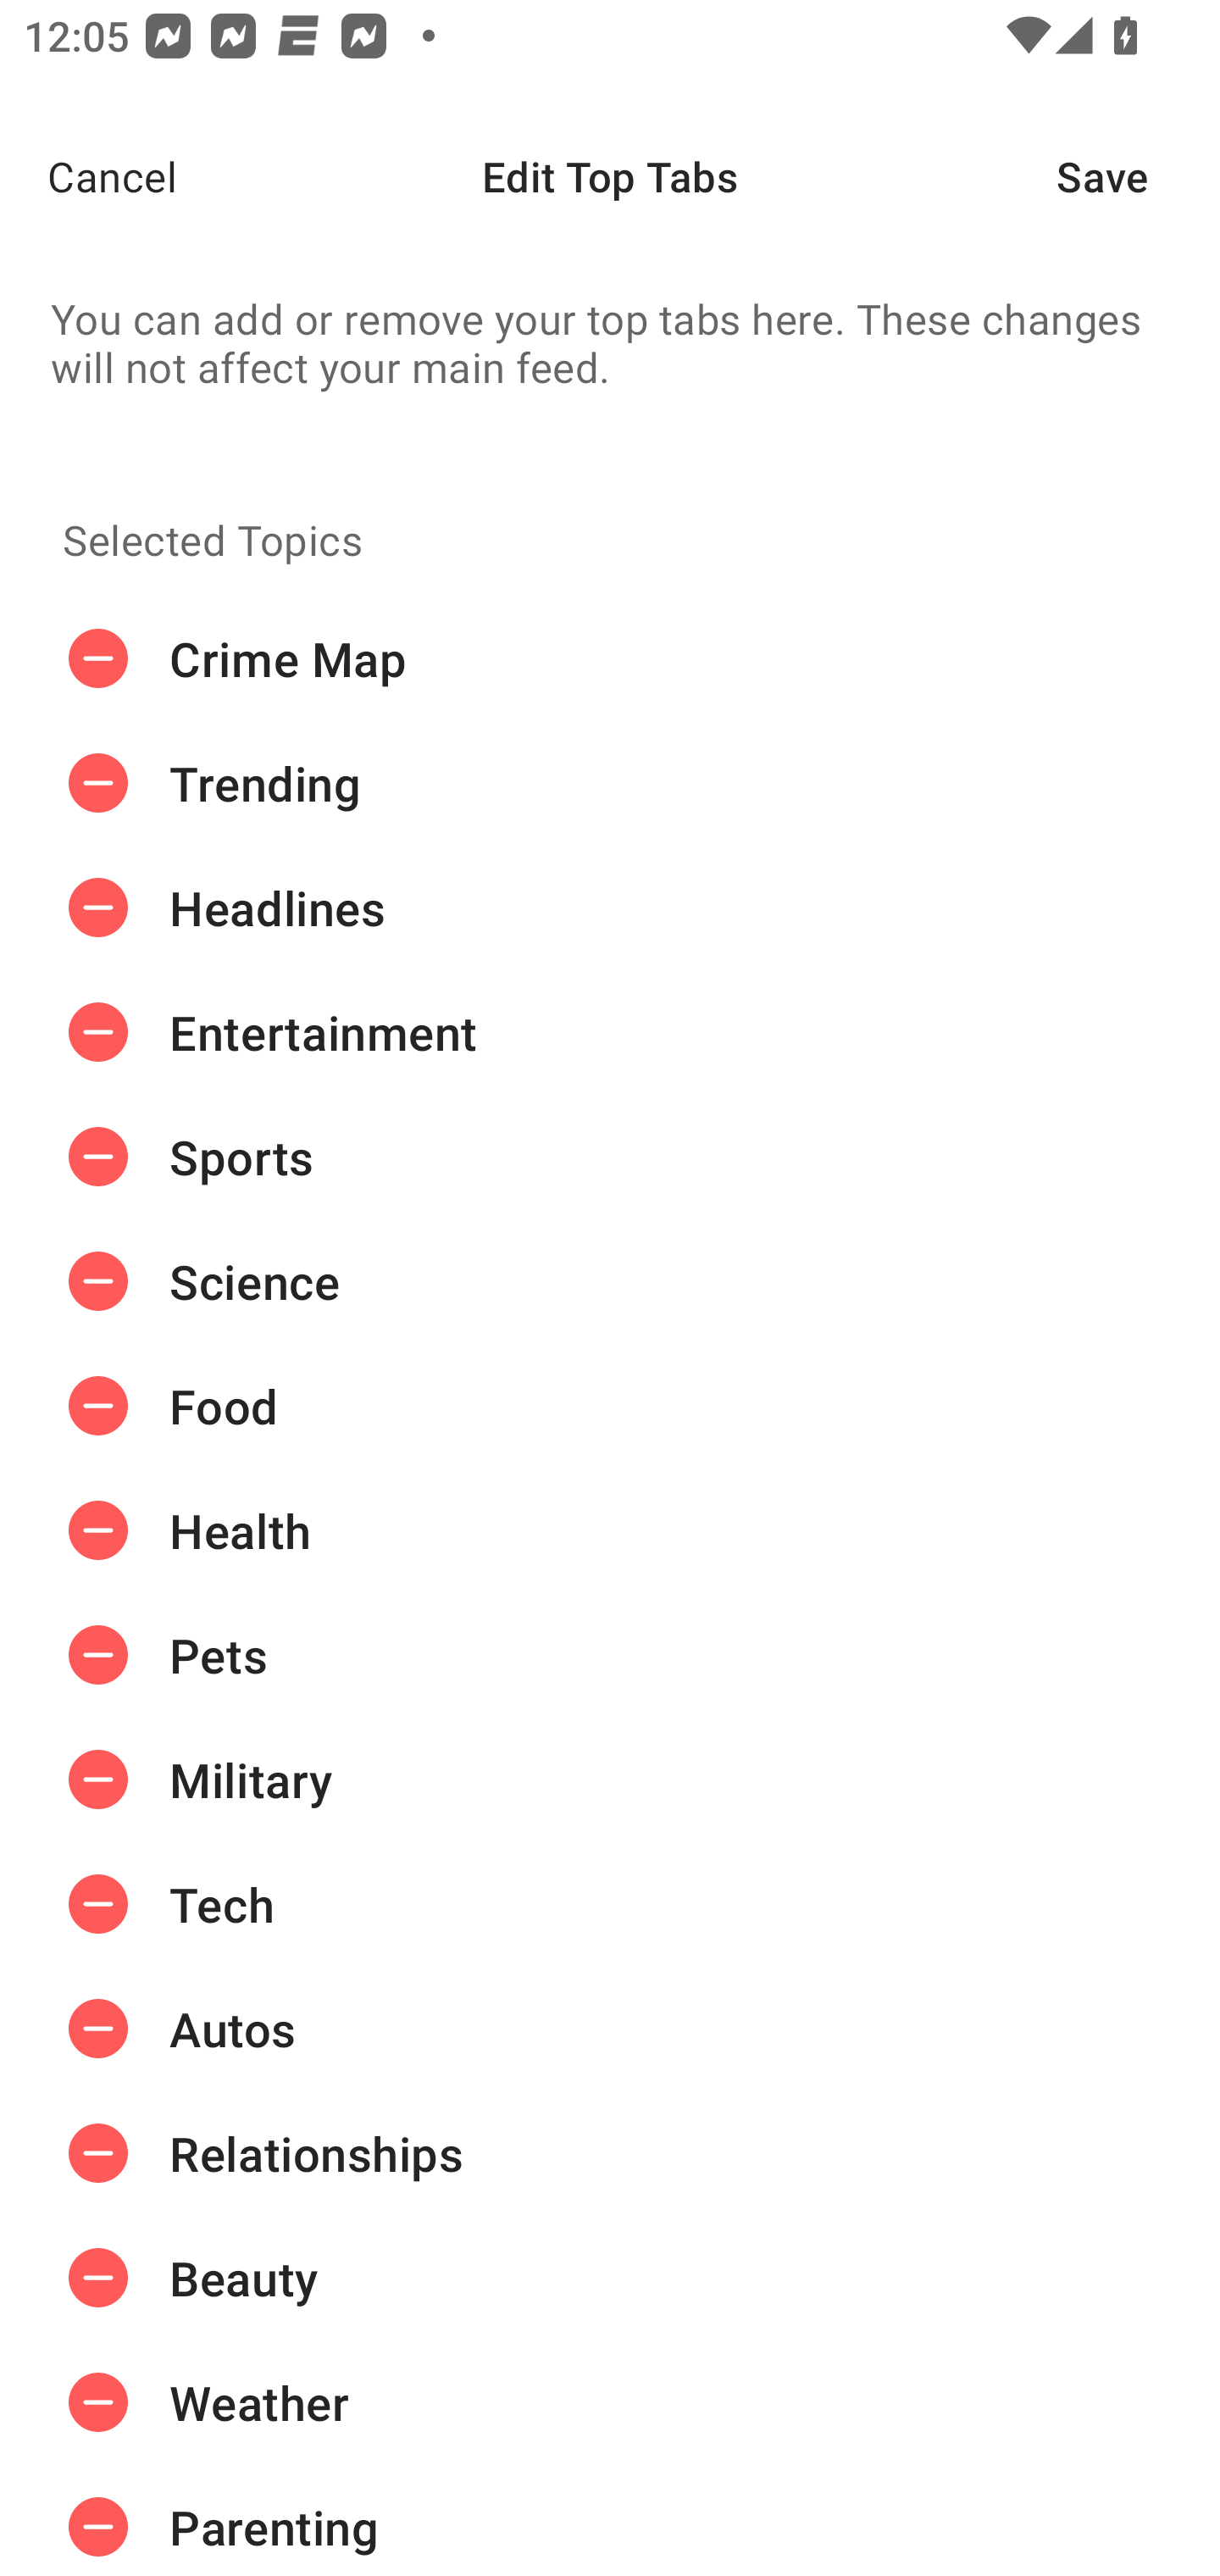 This screenshot has height=2576, width=1220. Describe the element at coordinates (610, 1406) in the screenshot. I see `Food` at that location.